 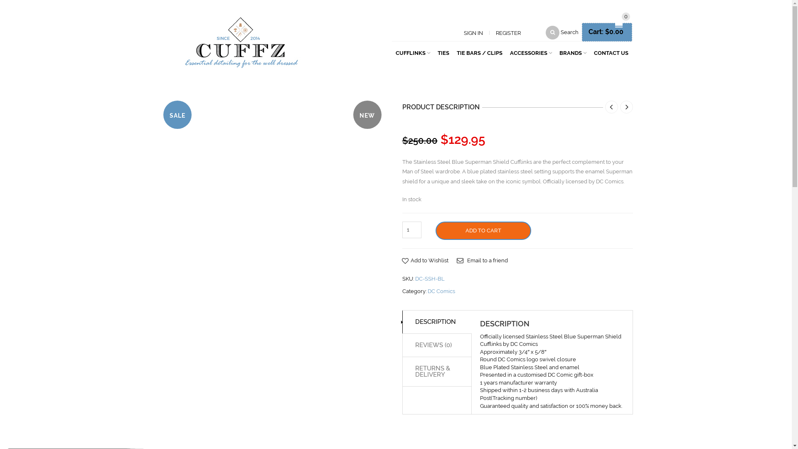 I want to click on Email to a friend, so click(x=482, y=260).